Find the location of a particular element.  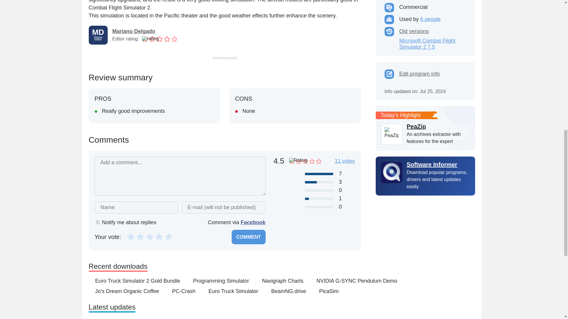

PeaZip is located at coordinates (438, 126).